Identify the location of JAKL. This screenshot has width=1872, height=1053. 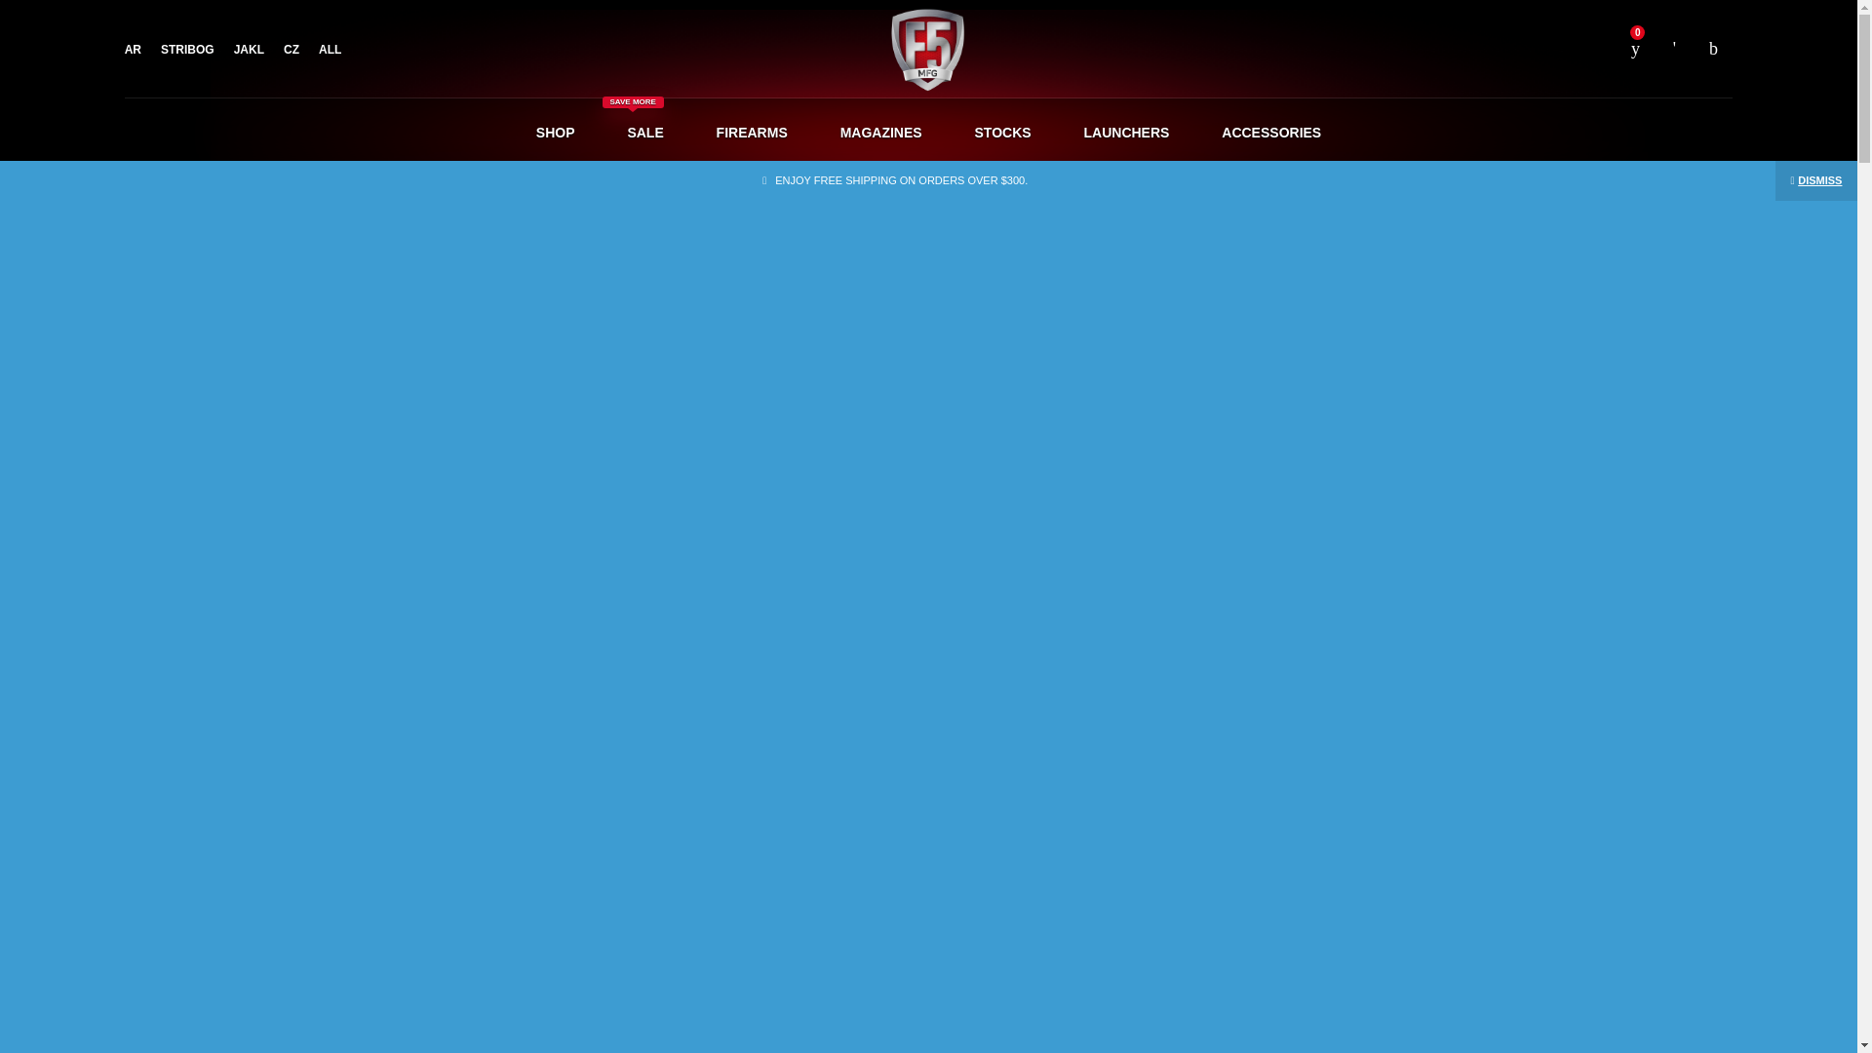
(249, 49).